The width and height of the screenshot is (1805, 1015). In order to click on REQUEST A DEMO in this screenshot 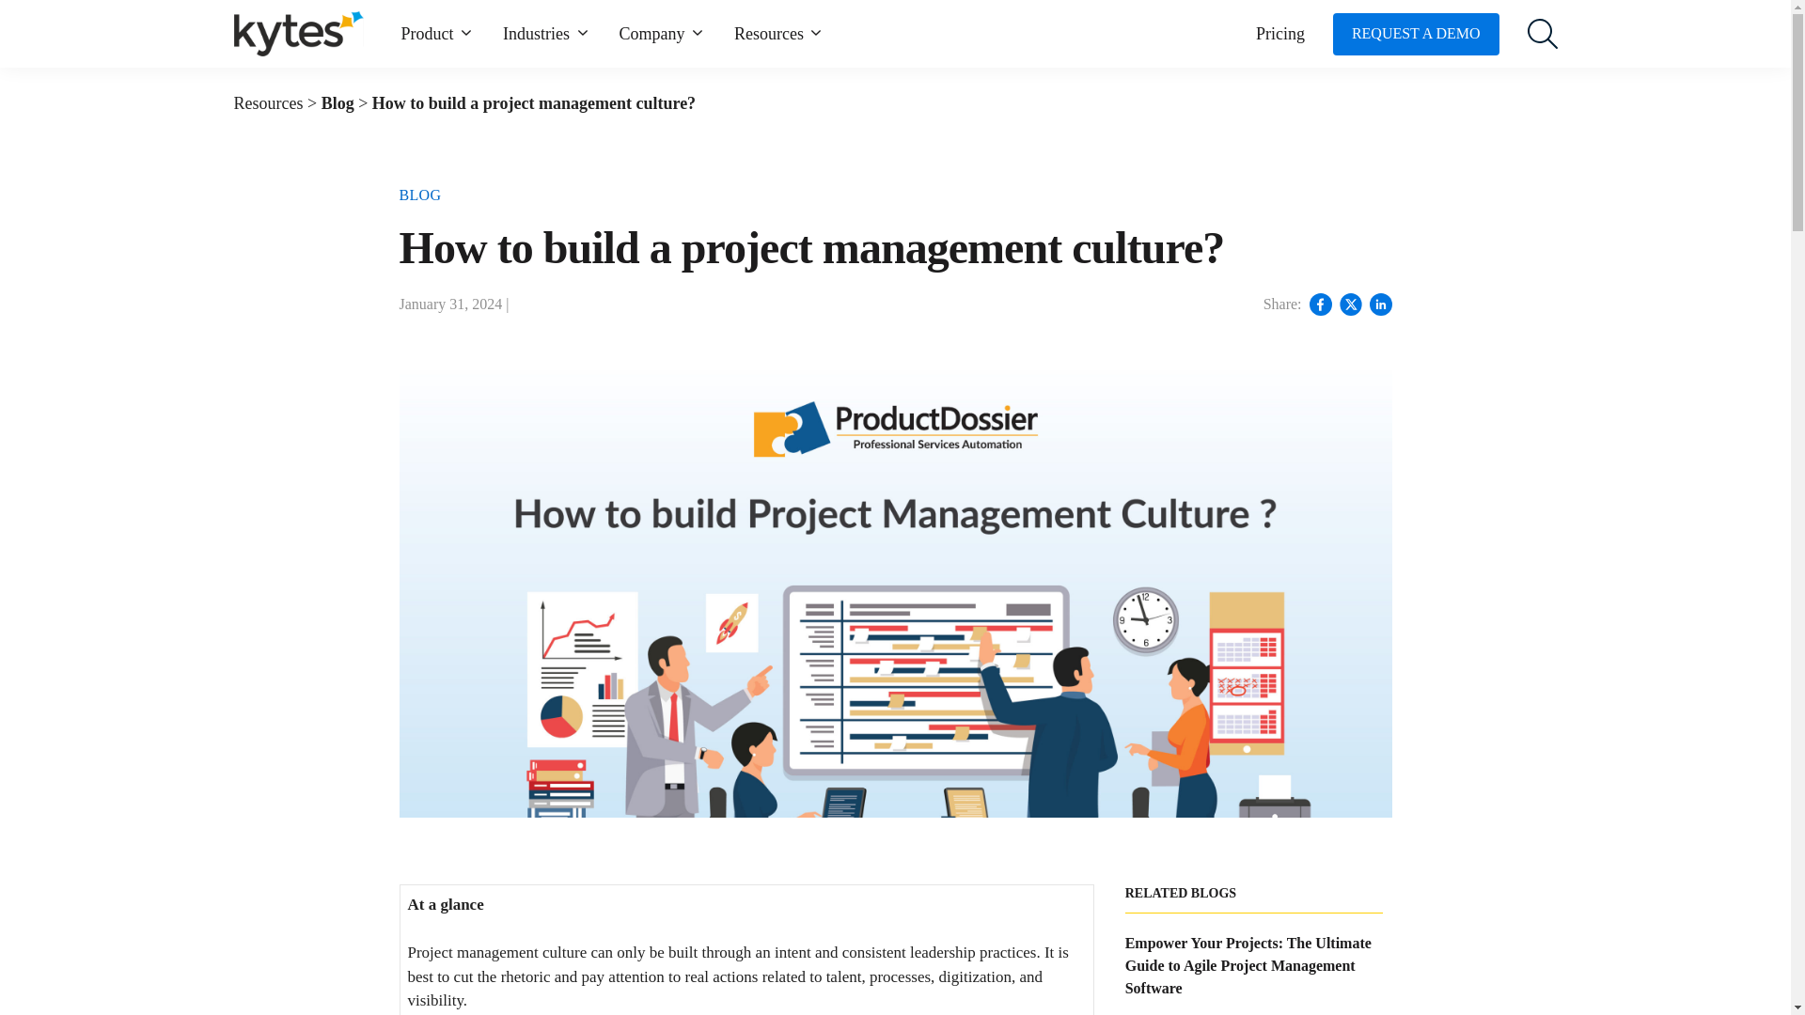, I will do `click(1416, 34)`.